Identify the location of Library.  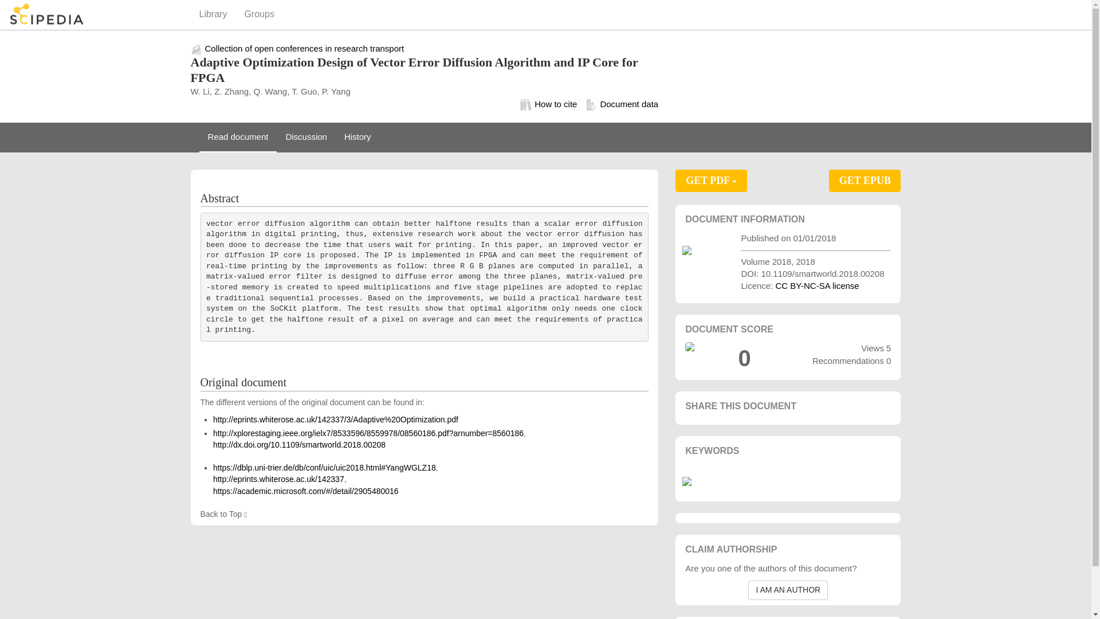
(213, 15).